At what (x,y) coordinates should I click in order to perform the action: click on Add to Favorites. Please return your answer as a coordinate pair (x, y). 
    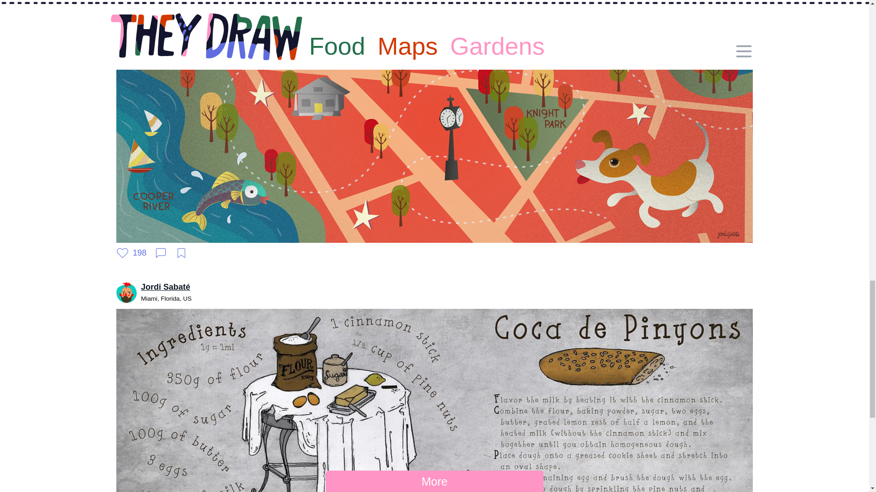
    Looking at the image, I should click on (181, 253).